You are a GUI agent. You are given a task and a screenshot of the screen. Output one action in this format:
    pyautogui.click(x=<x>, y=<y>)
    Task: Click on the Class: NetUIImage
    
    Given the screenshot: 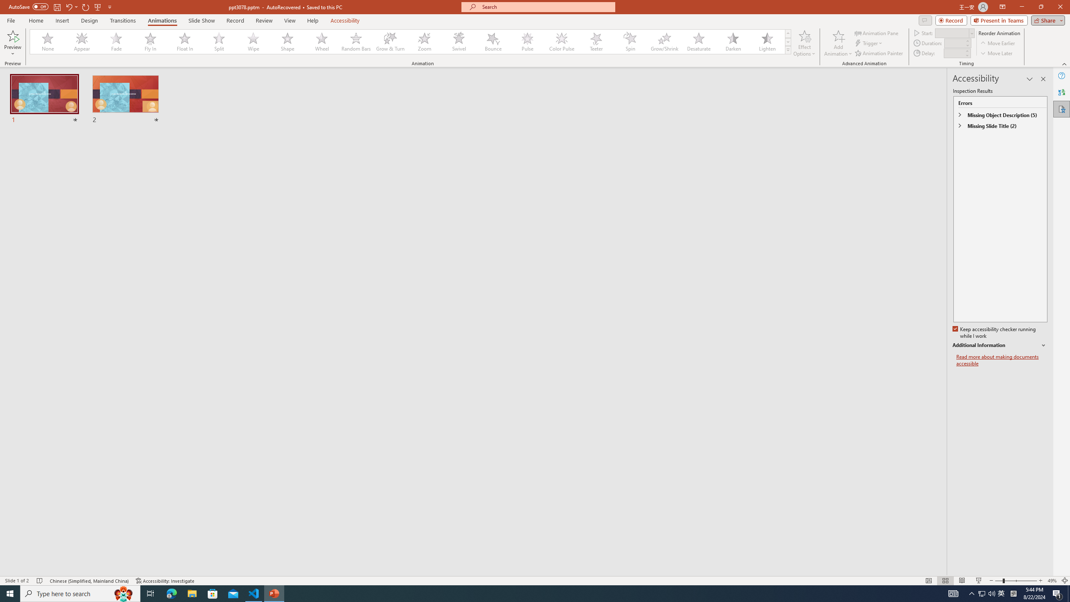 What is the action you would take?
    pyautogui.click(x=788, y=50)
    